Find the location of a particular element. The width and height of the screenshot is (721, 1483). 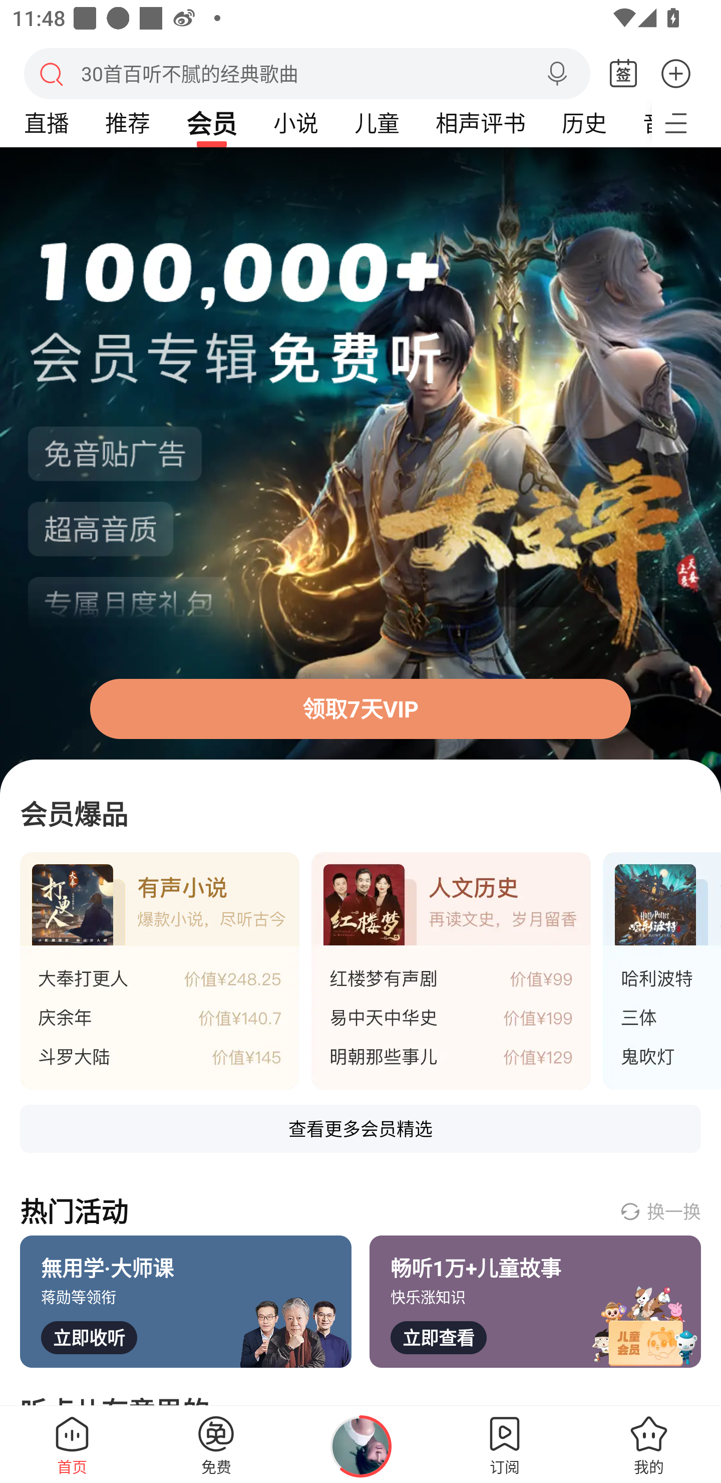

無用学·大师课 蒋勋等领衔 立即收听 is located at coordinates (186, 1301).